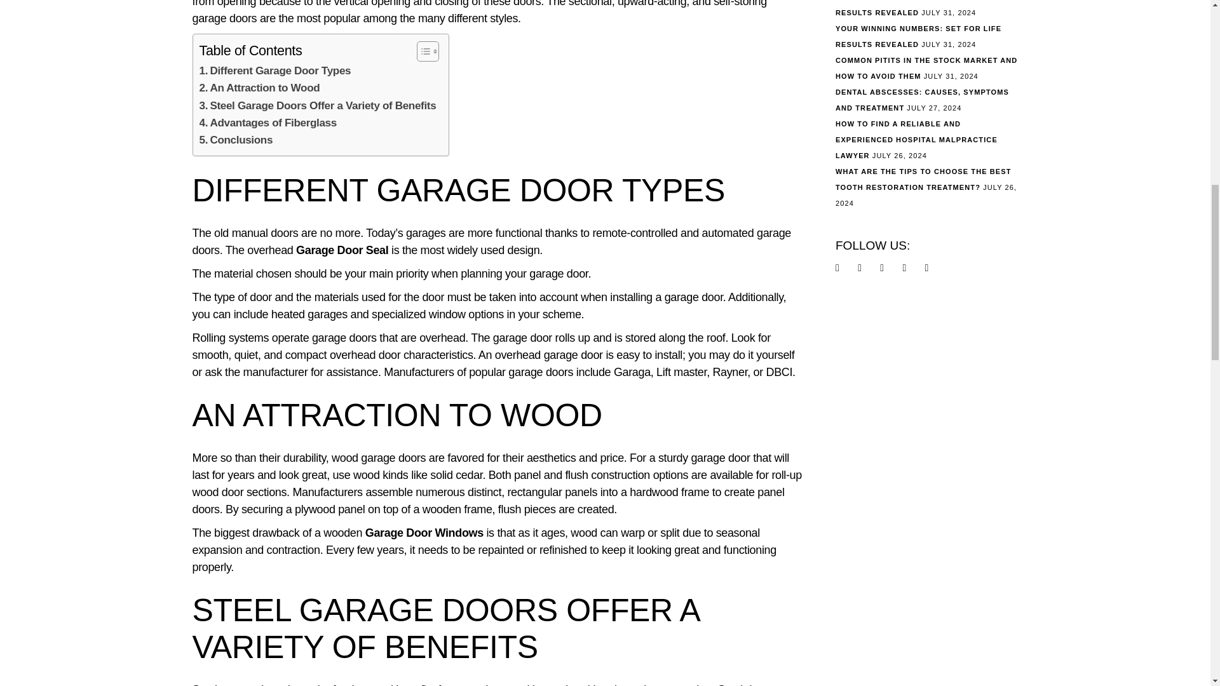 The width and height of the screenshot is (1220, 686). What do you see at coordinates (318, 105) in the screenshot?
I see `Steel Garage Doors Offer a Variety of Benefits` at bounding box center [318, 105].